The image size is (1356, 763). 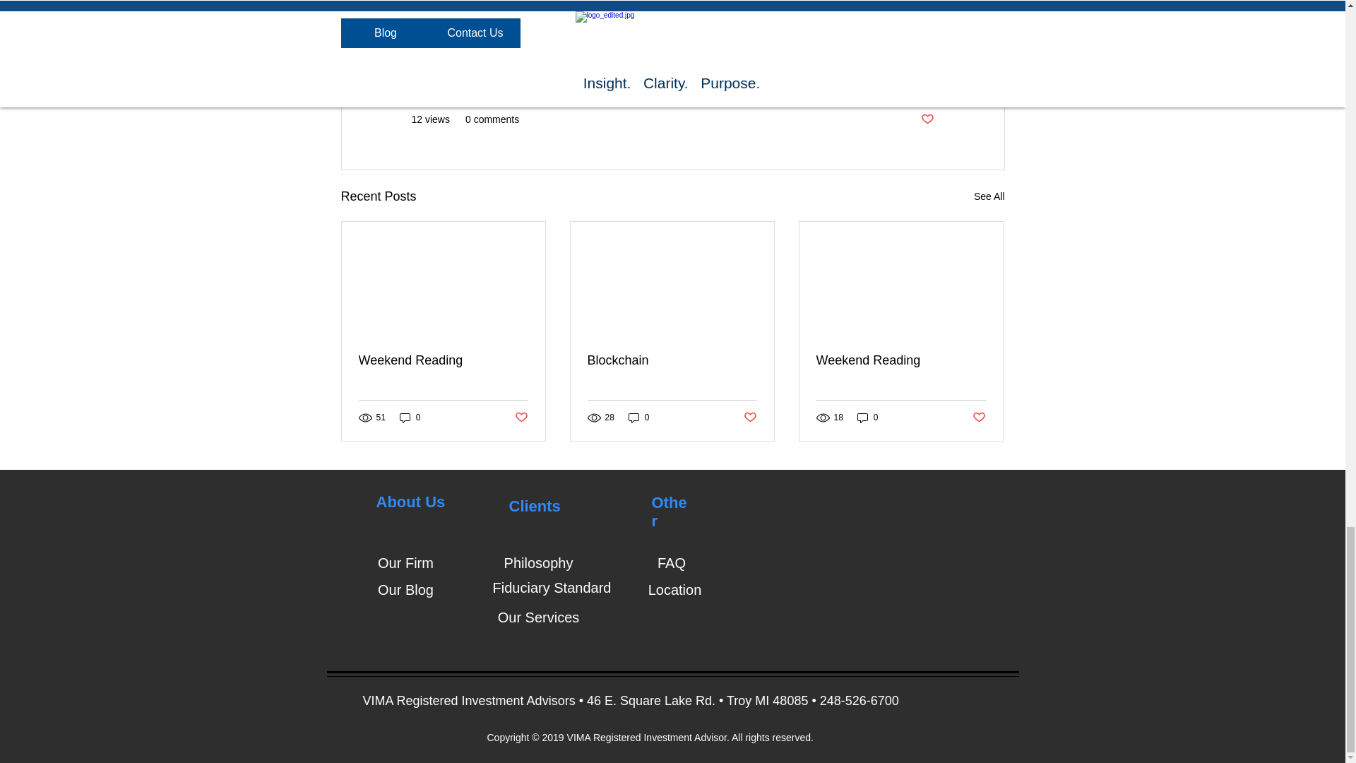 I want to click on See All, so click(x=989, y=196).